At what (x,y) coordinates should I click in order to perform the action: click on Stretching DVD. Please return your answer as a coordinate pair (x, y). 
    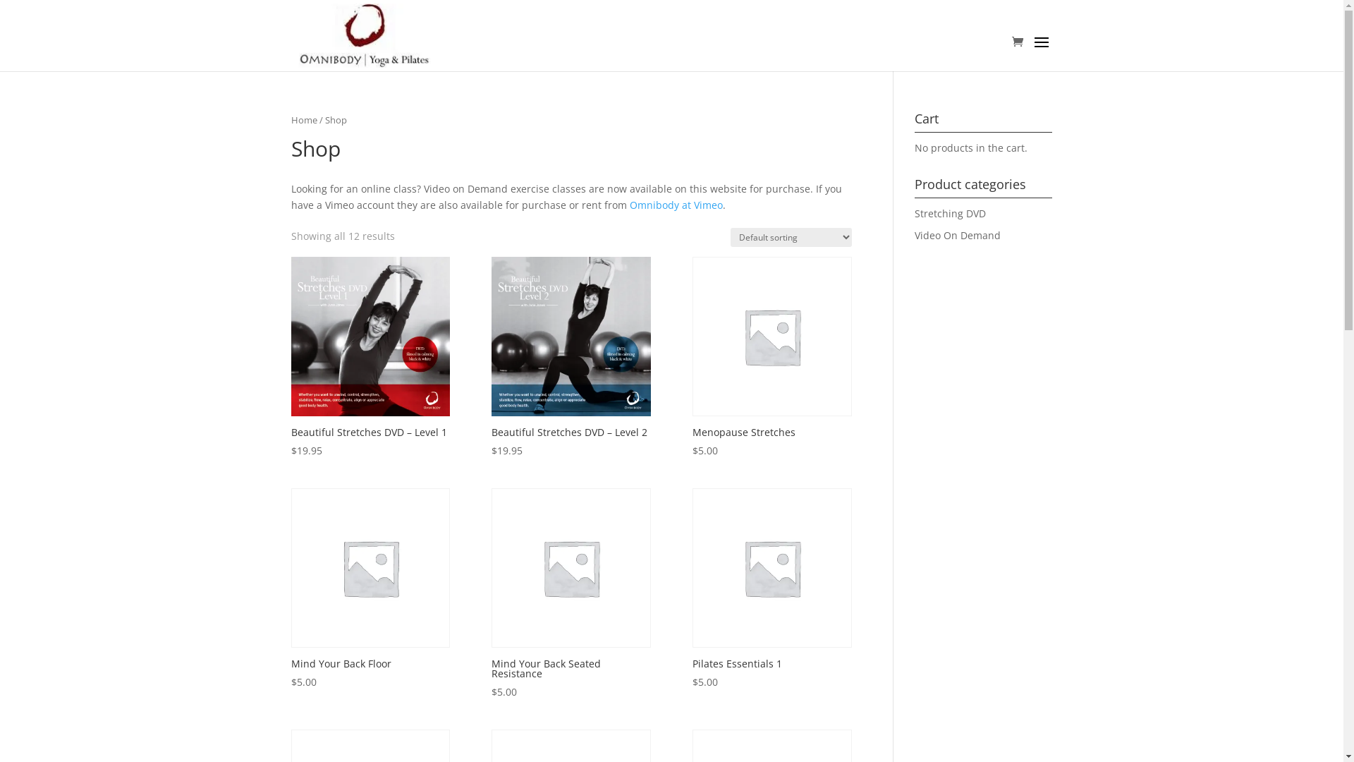
    Looking at the image, I should click on (951, 213).